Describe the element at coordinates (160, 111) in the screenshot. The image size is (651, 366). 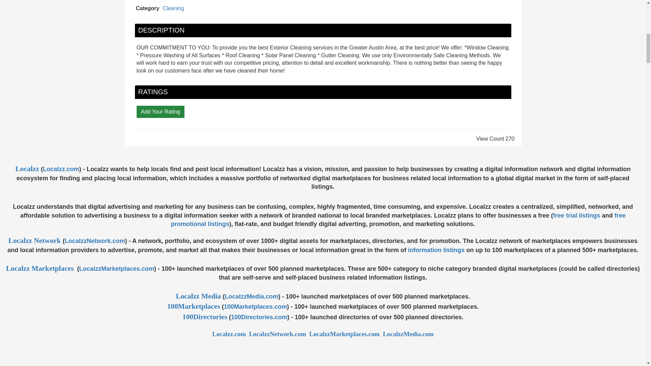
I see `Click to Rate` at that location.